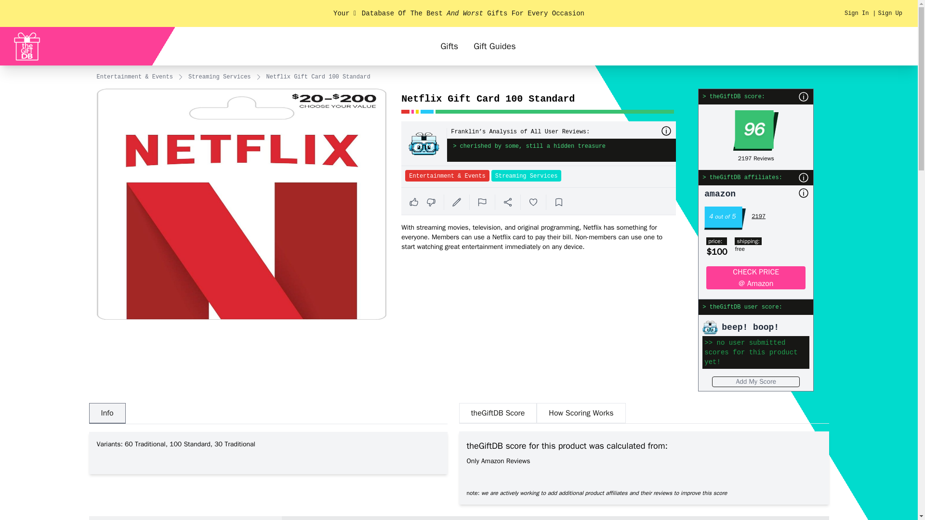 The height and width of the screenshot is (520, 925). Describe the element at coordinates (497, 413) in the screenshot. I see `theGiftDB Score` at that location.